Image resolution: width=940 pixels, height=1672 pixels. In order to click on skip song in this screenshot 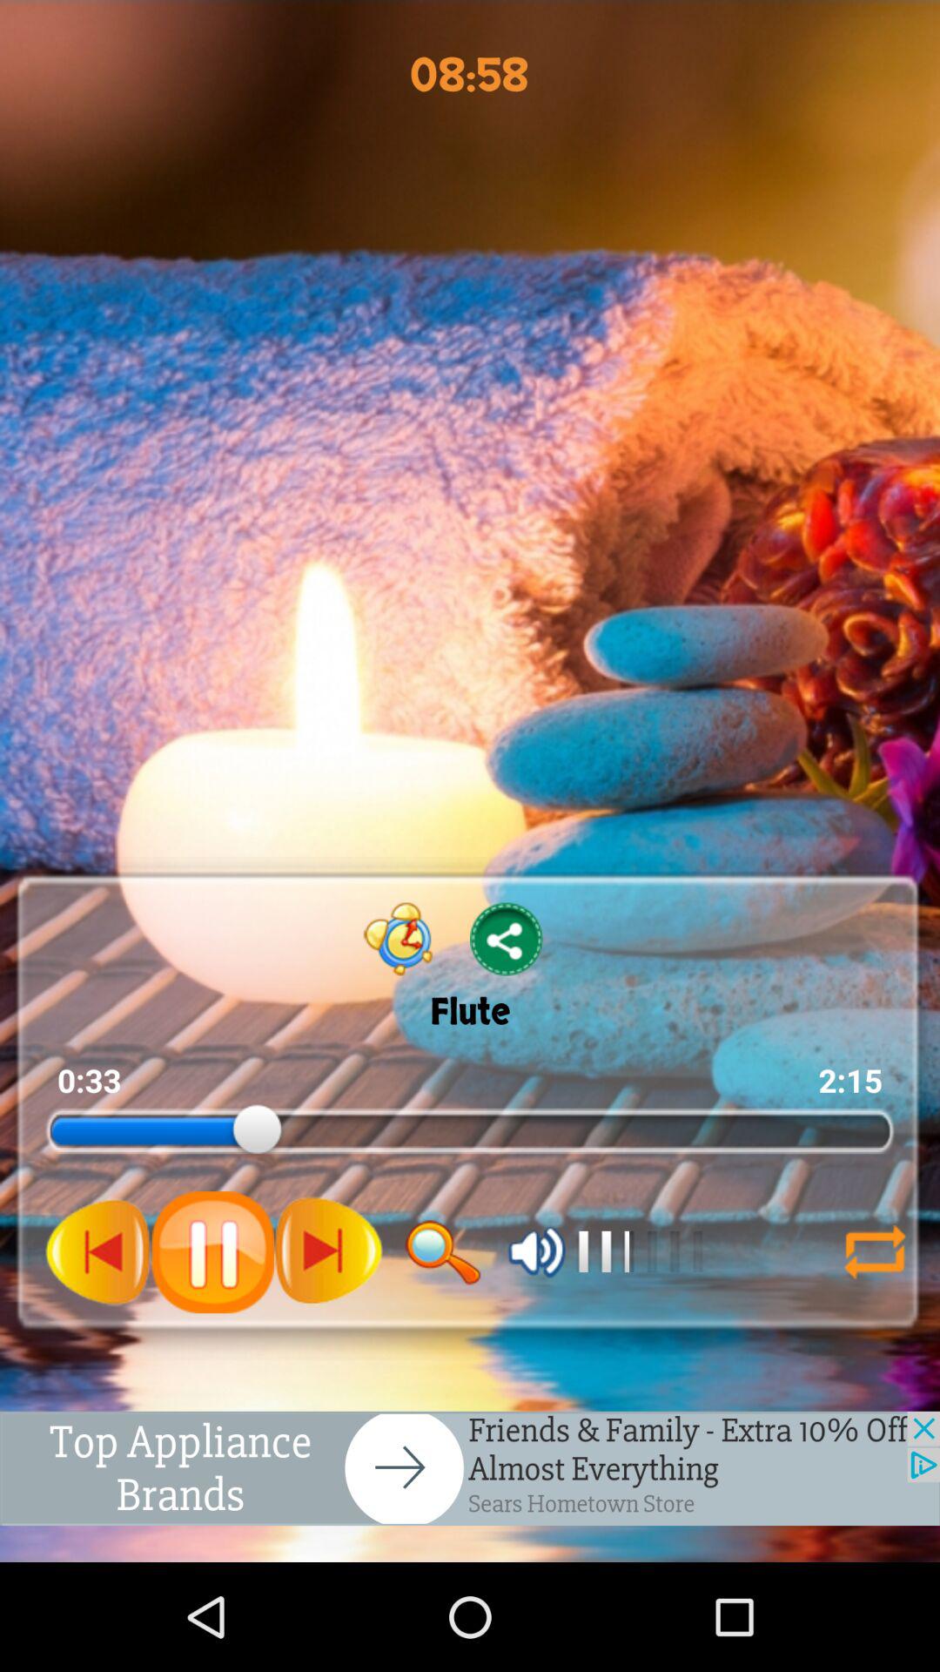, I will do `click(328, 1251)`.